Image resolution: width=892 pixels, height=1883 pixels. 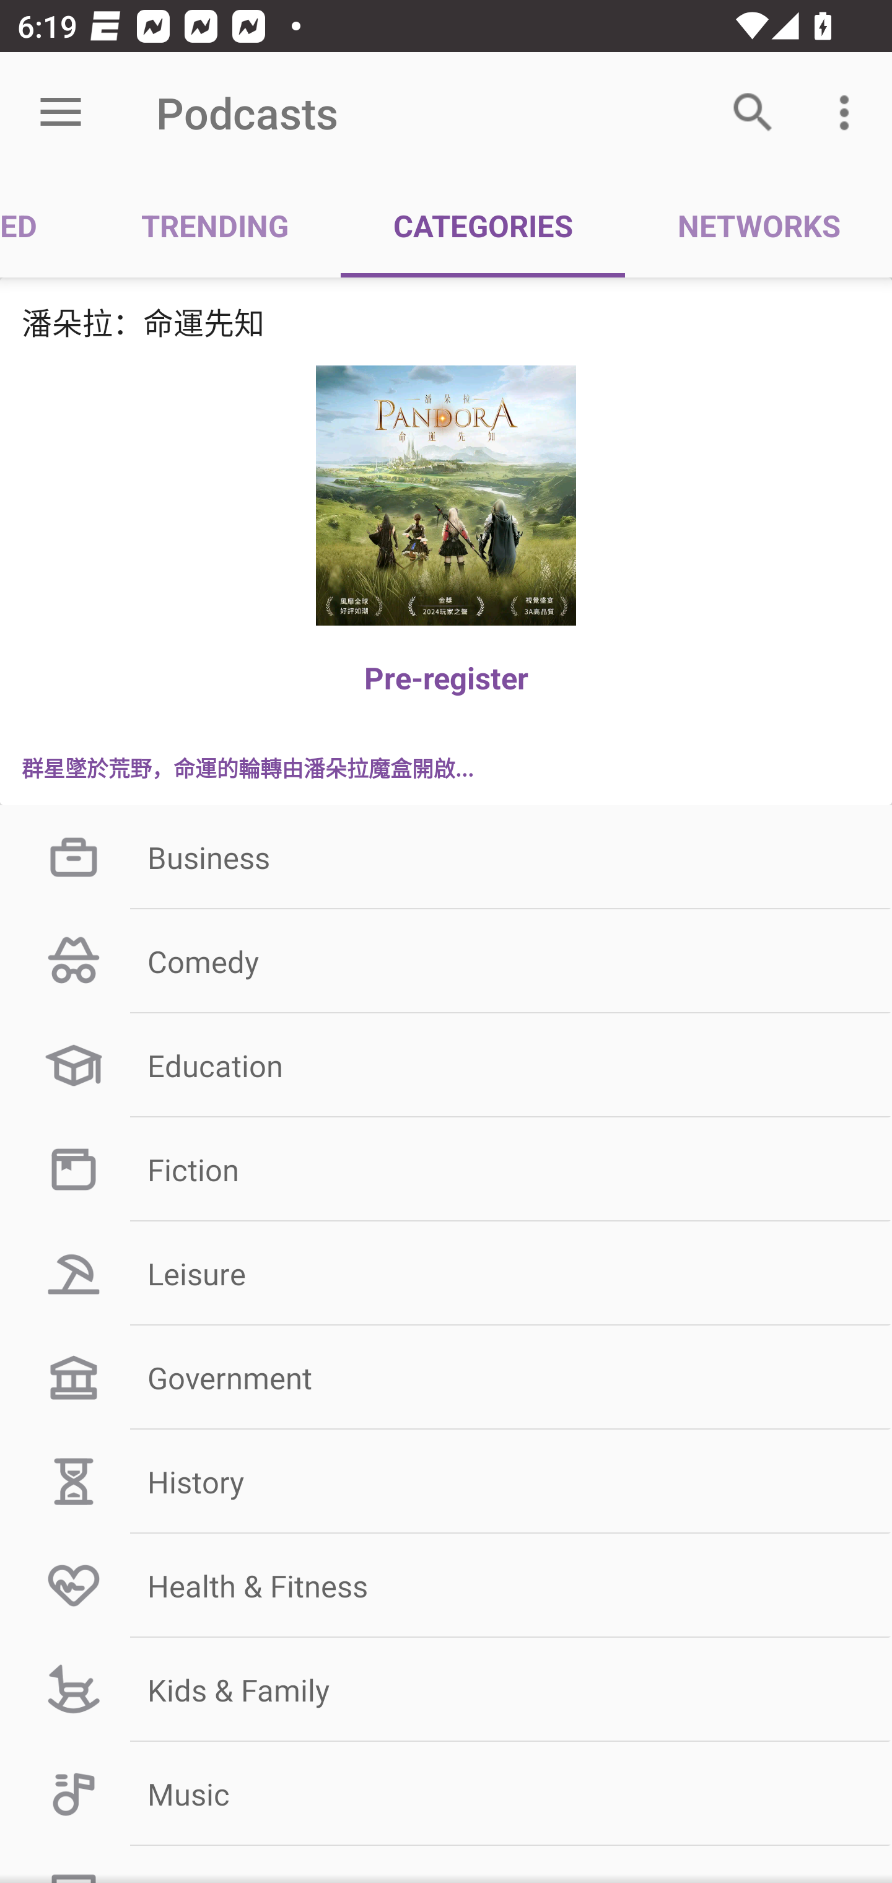 I want to click on TRENDING, so click(x=215, y=224).